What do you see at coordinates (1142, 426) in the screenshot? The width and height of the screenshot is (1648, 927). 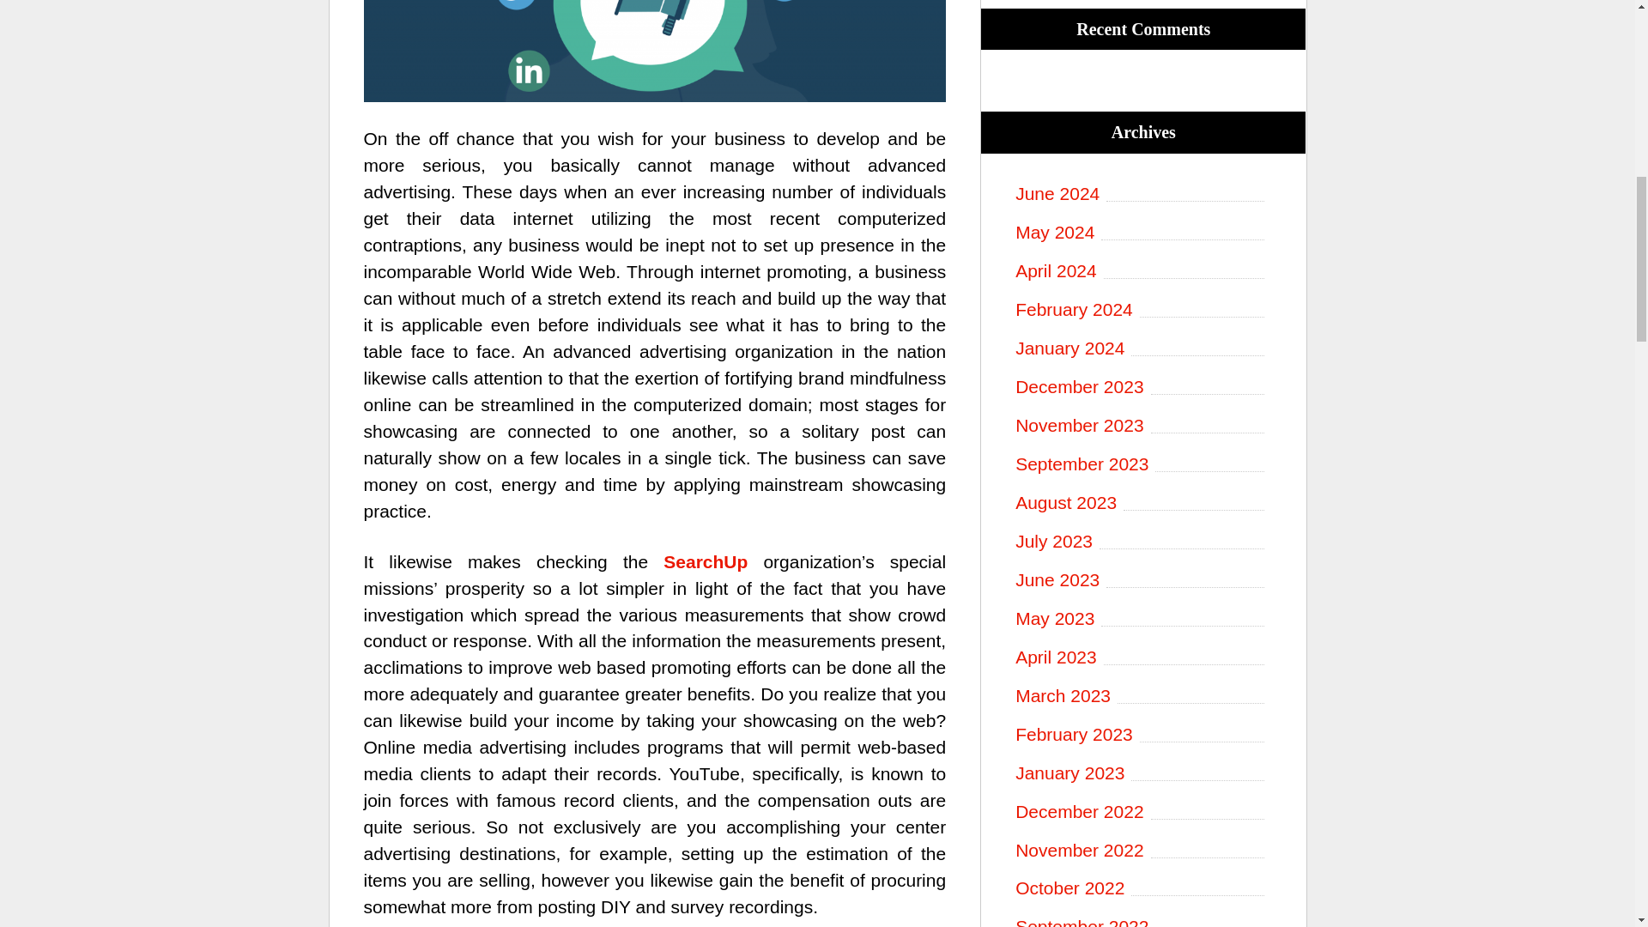 I see `November 2023` at bounding box center [1142, 426].